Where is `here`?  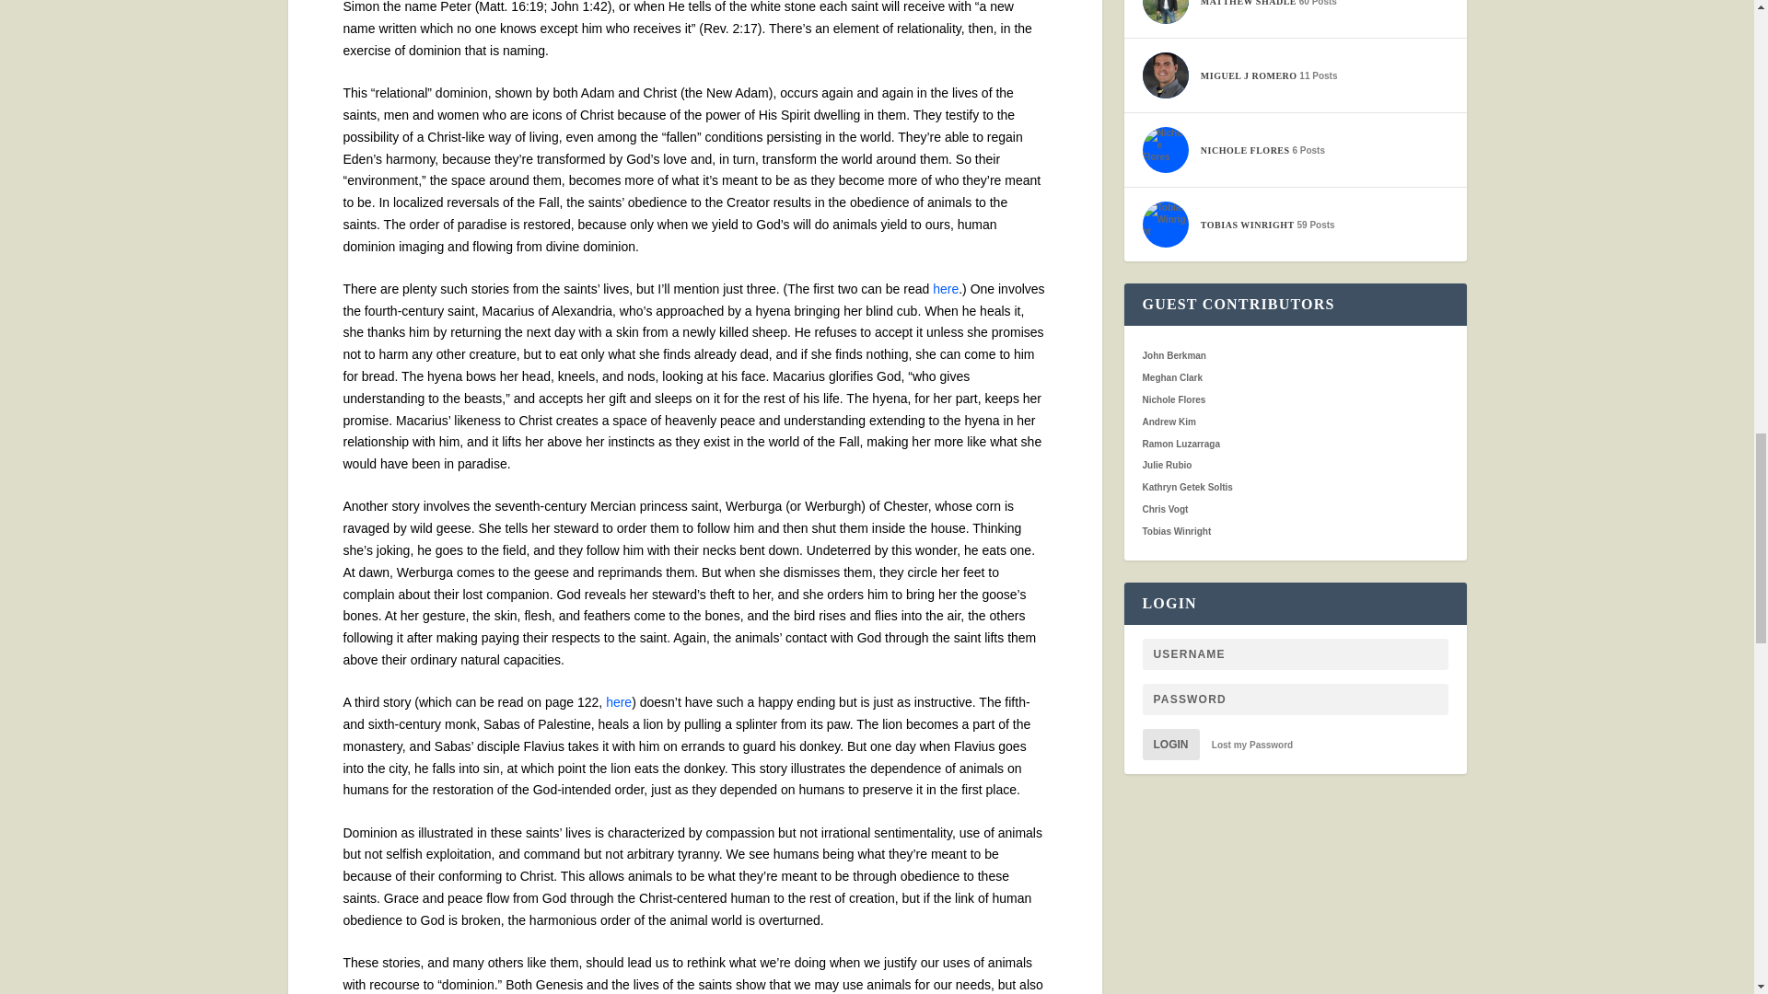
here is located at coordinates (945, 288).